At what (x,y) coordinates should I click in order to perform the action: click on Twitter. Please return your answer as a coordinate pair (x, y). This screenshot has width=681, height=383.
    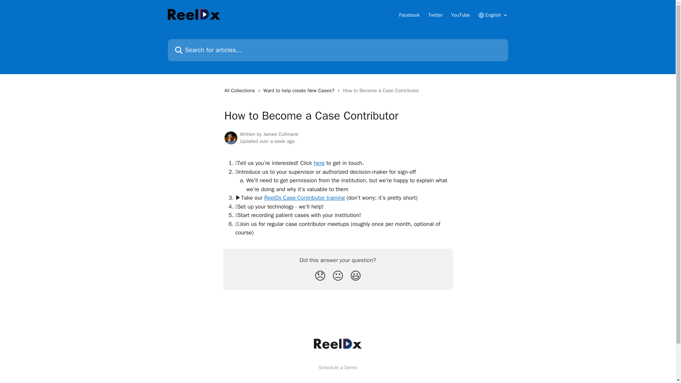
    Looking at the image, I should click on (436, 15).